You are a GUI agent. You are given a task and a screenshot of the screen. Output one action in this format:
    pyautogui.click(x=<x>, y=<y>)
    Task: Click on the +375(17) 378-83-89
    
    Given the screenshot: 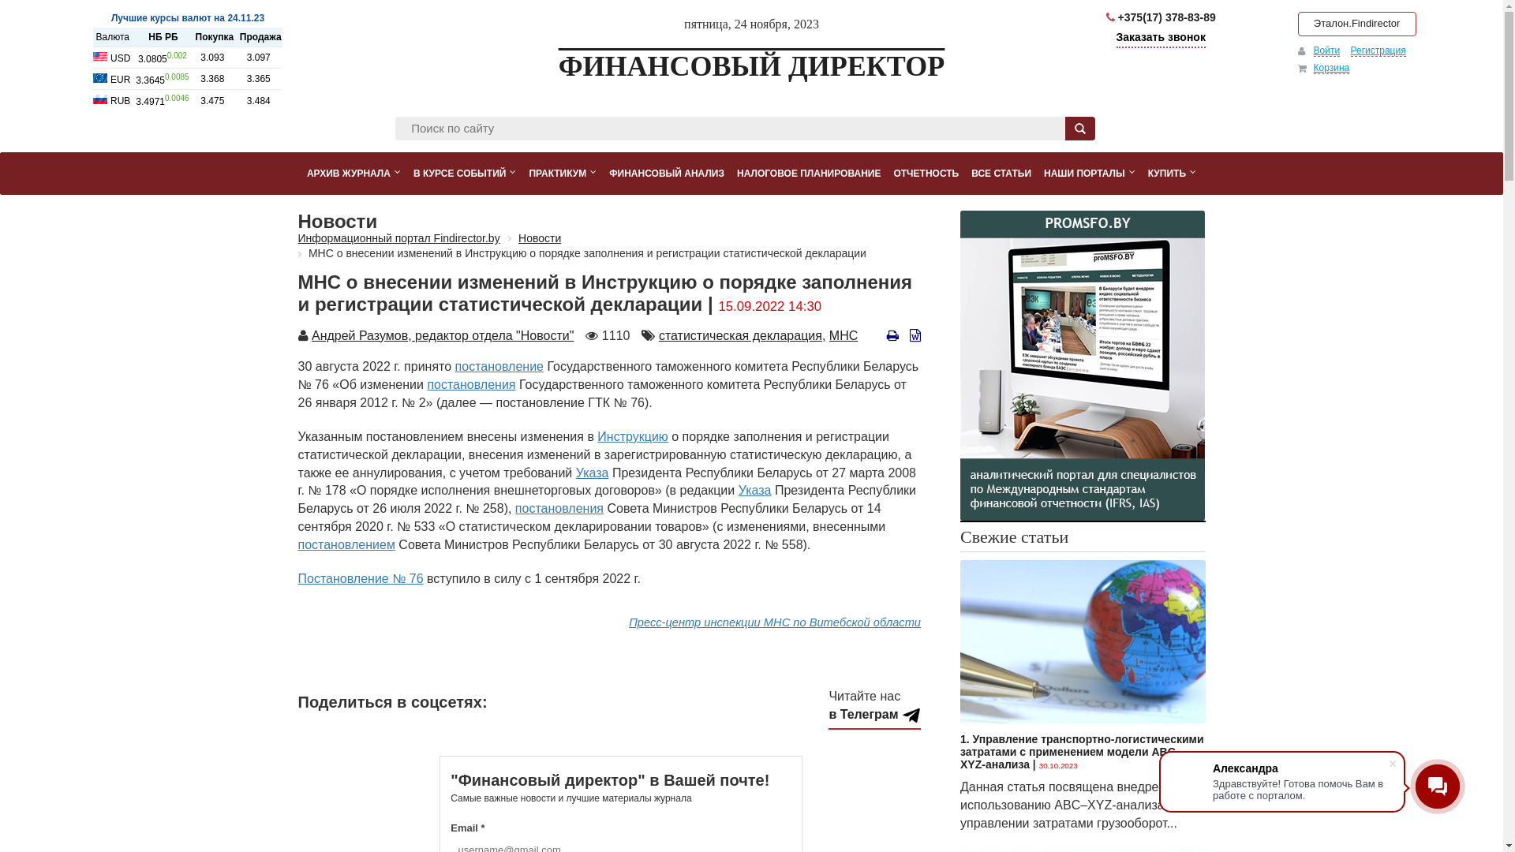 What is the action you would take?
    pyautogui.click(x=1161, y=17)
    